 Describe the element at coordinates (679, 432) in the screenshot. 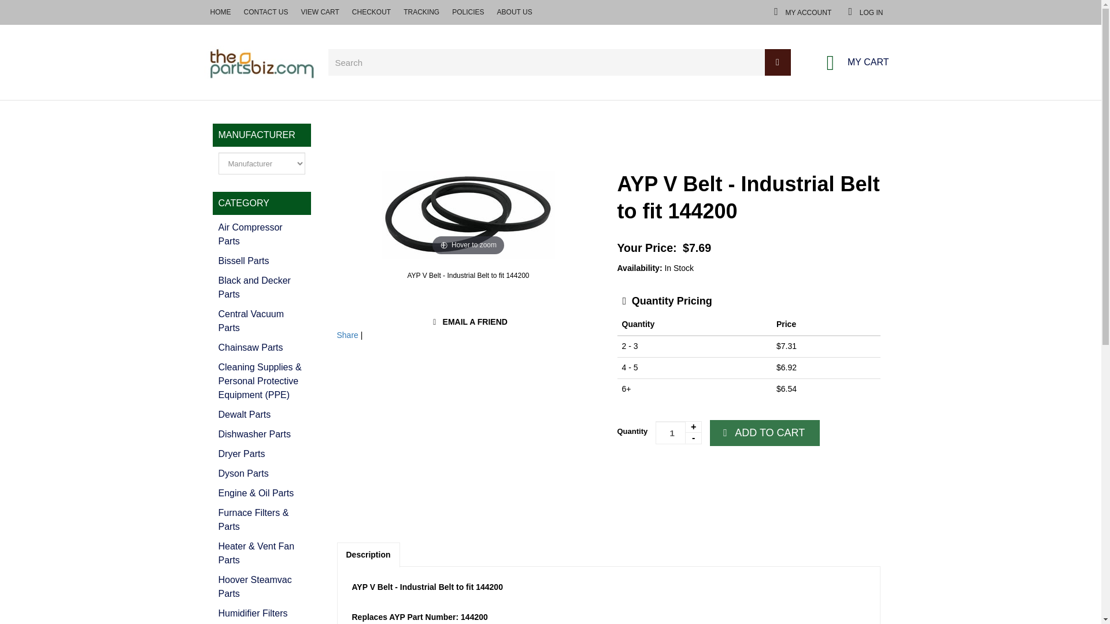

I see `Air Compressor Parts` at that location.